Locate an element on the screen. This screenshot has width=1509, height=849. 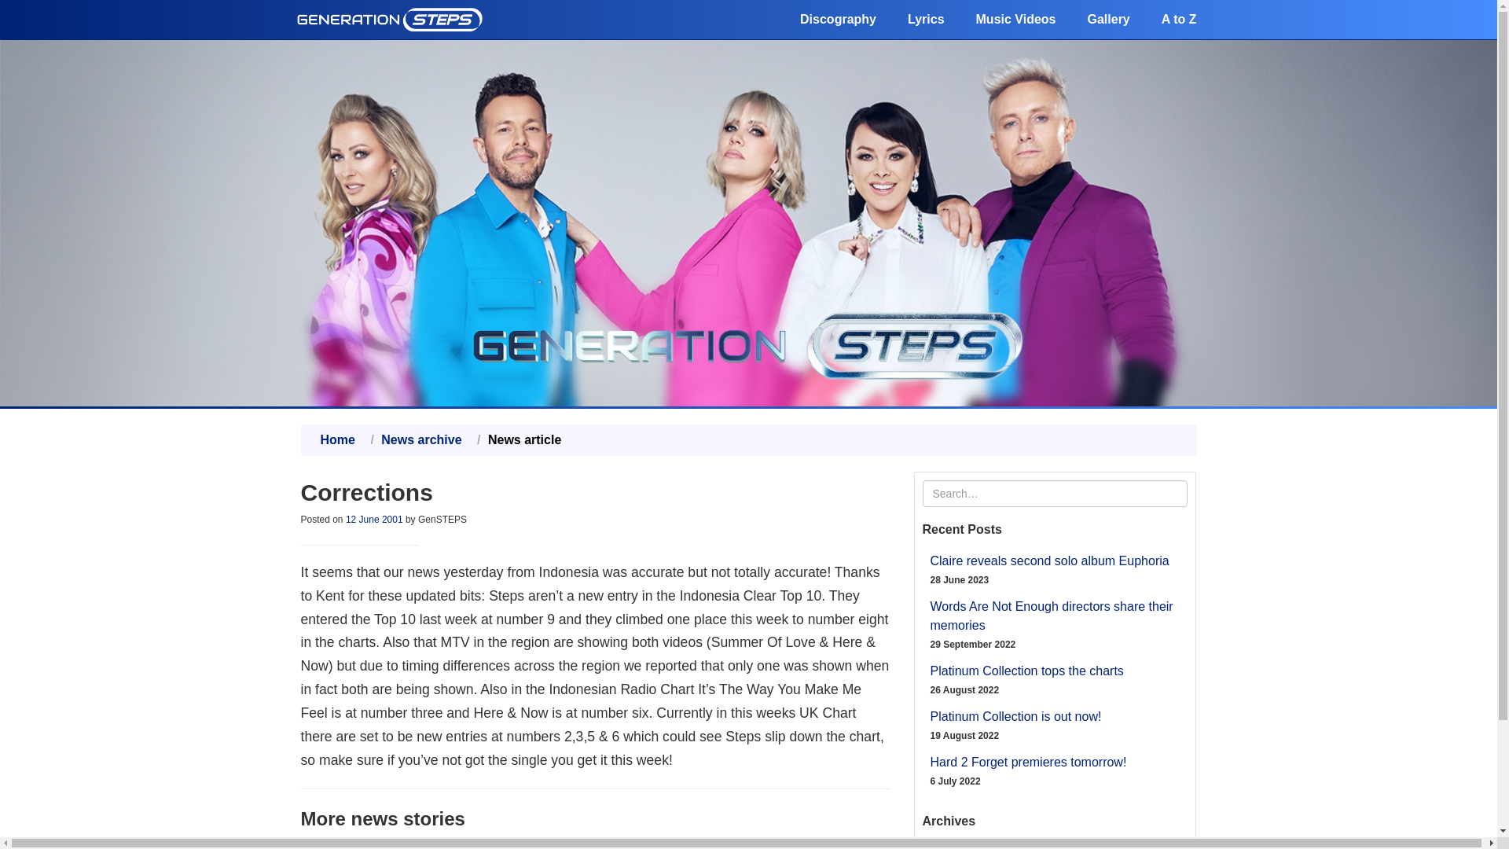
Words Are Not Enough directors share their memories is located at coordinates (1052, 615).